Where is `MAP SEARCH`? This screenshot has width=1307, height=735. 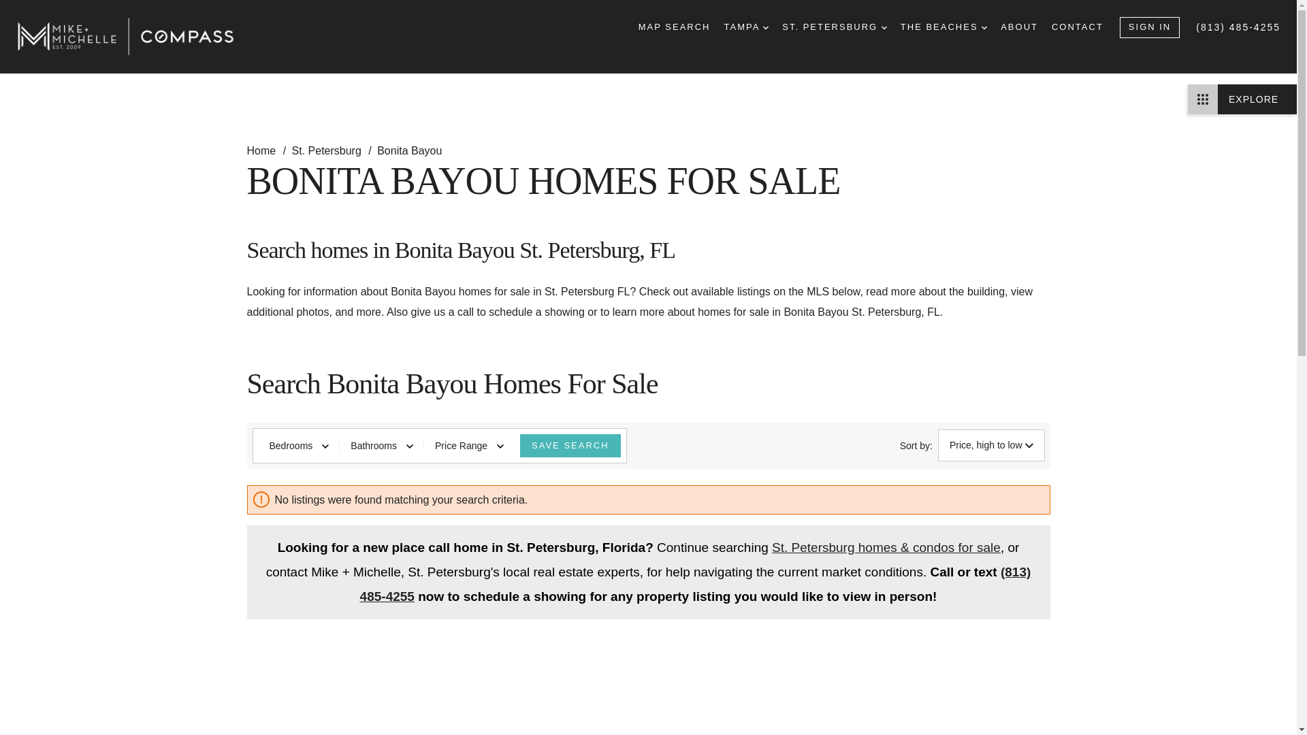
MAP SEARCH is located at coordinates (675, 27).